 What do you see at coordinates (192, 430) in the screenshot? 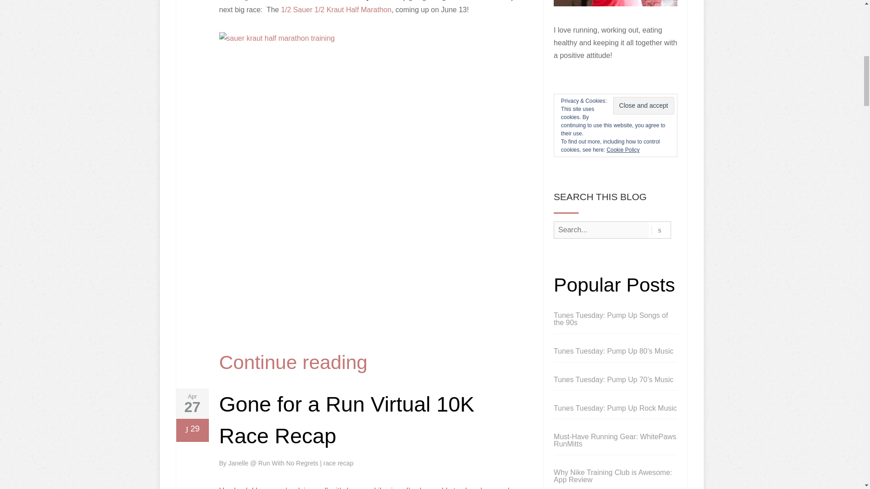
I see `29` at bounding box center [192, 430].